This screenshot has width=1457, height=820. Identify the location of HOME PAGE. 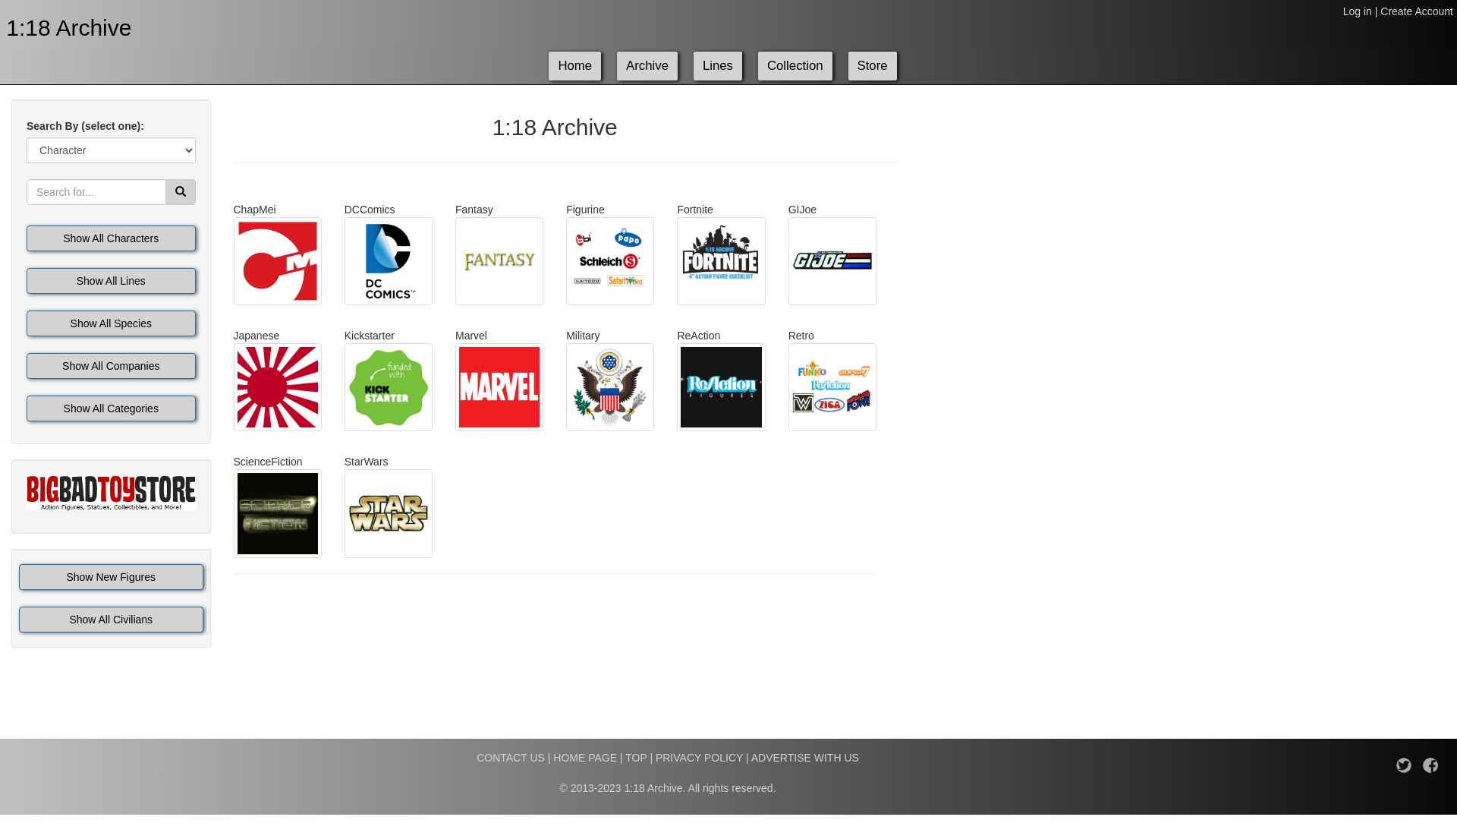
(585, 758).